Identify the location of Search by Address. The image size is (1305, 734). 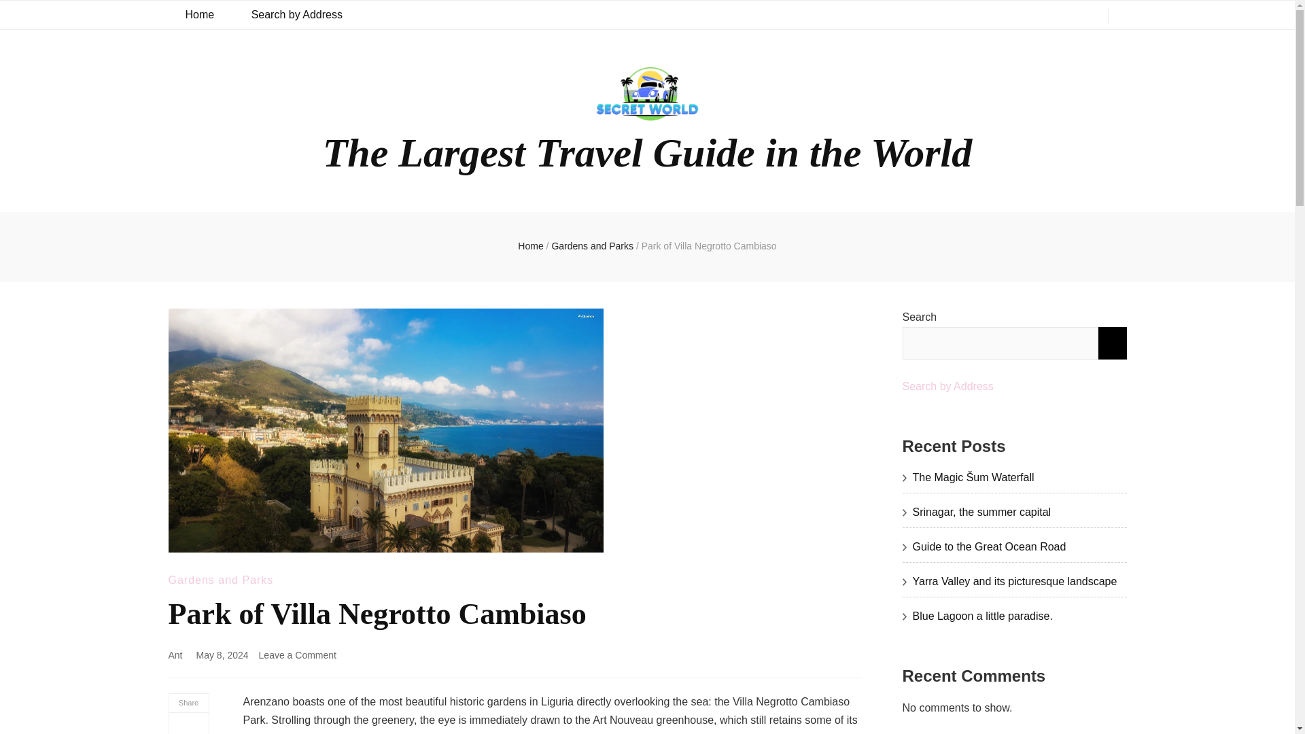
(298, 655).